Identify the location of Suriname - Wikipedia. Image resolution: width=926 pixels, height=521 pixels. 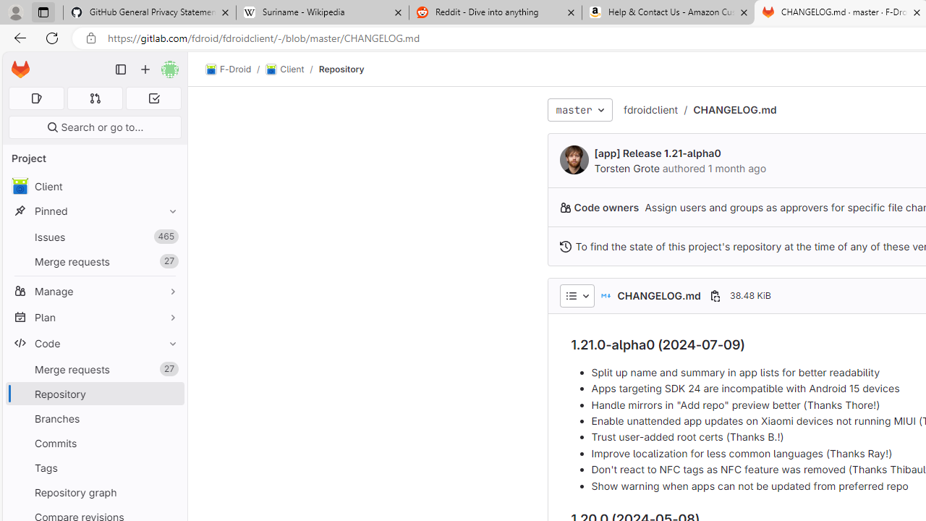
(322, 13).